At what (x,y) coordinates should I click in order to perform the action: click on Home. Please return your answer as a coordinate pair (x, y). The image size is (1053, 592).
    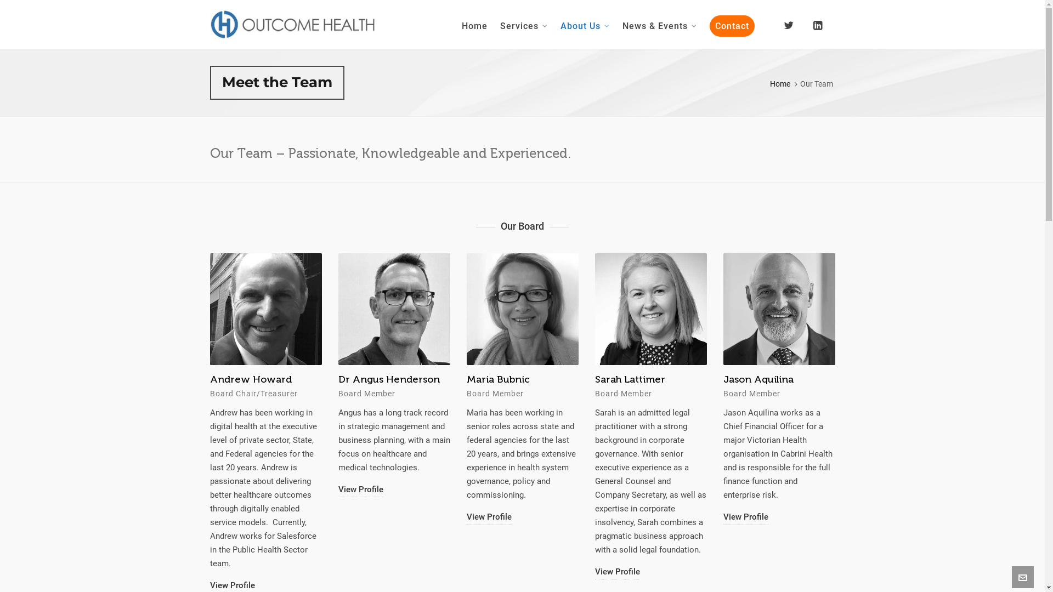
    Looking at the image, I should click on (780, 84).